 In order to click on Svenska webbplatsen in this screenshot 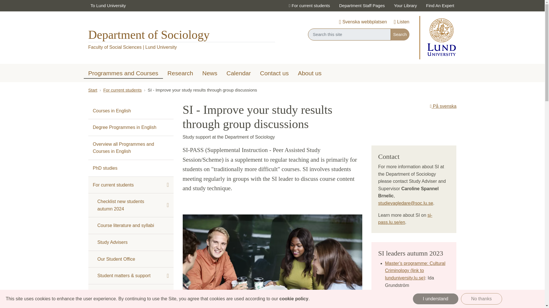, I will do `click(363, 22)`.